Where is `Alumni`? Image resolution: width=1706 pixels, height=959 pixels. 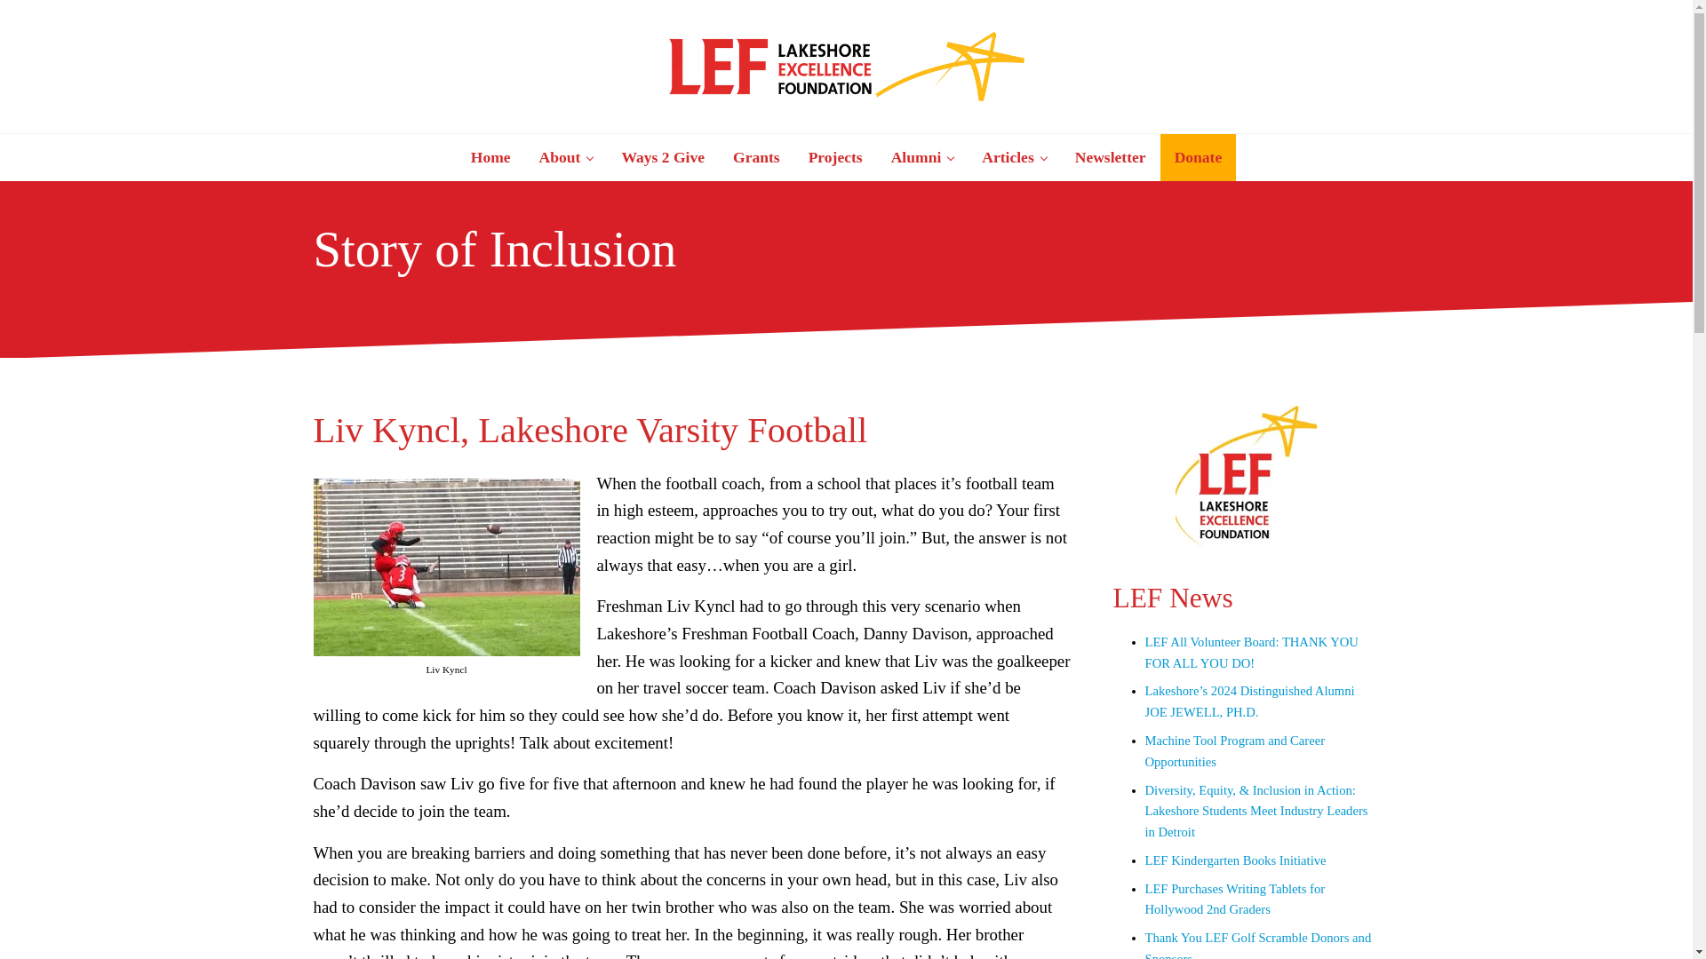 Alumni is located at coordinates (922, 158).